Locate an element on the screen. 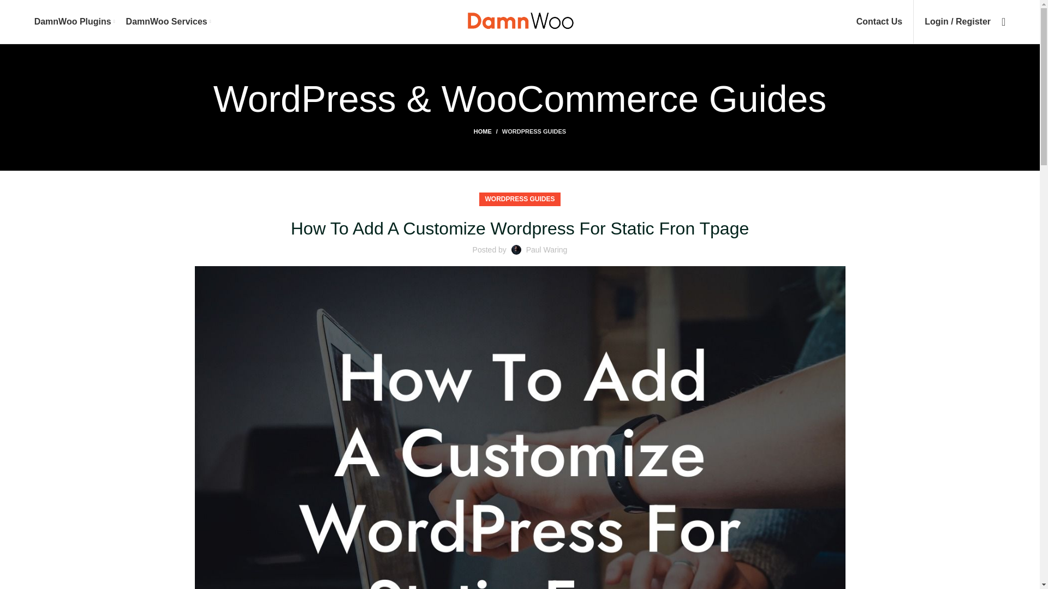 The width and height of the screenshot is (1048, 589). WORDPRESS GUIDES is located at coordinates (519, 200).